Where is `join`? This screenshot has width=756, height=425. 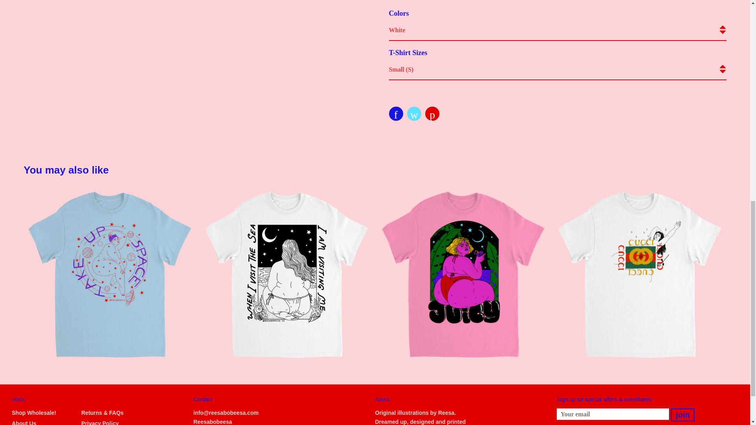
join is located at coordinates (683, 415).